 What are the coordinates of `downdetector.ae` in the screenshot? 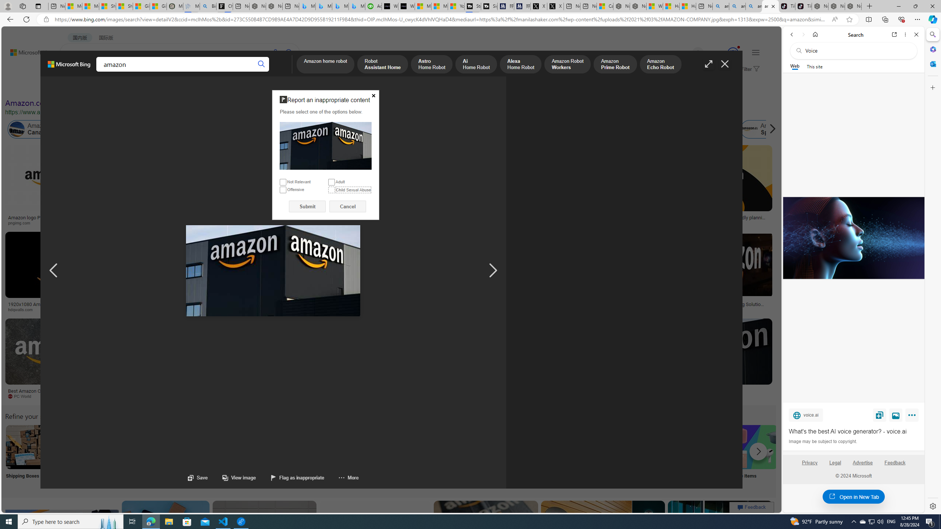 It's located at (606, 223).